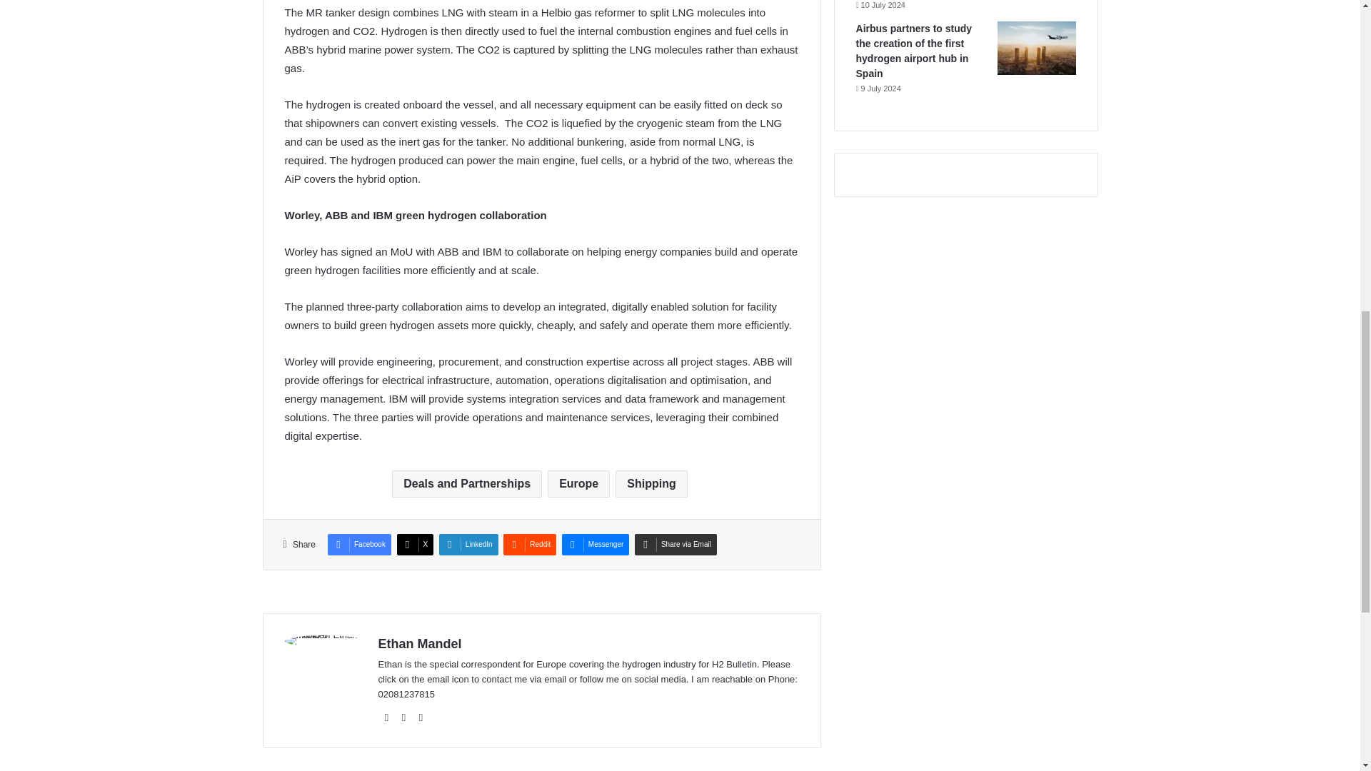 This screenshot has width=1371, height=771. Describe the element at coordinates (420, 644) in the screenshot. I see `Ethan Mandel` at that location.